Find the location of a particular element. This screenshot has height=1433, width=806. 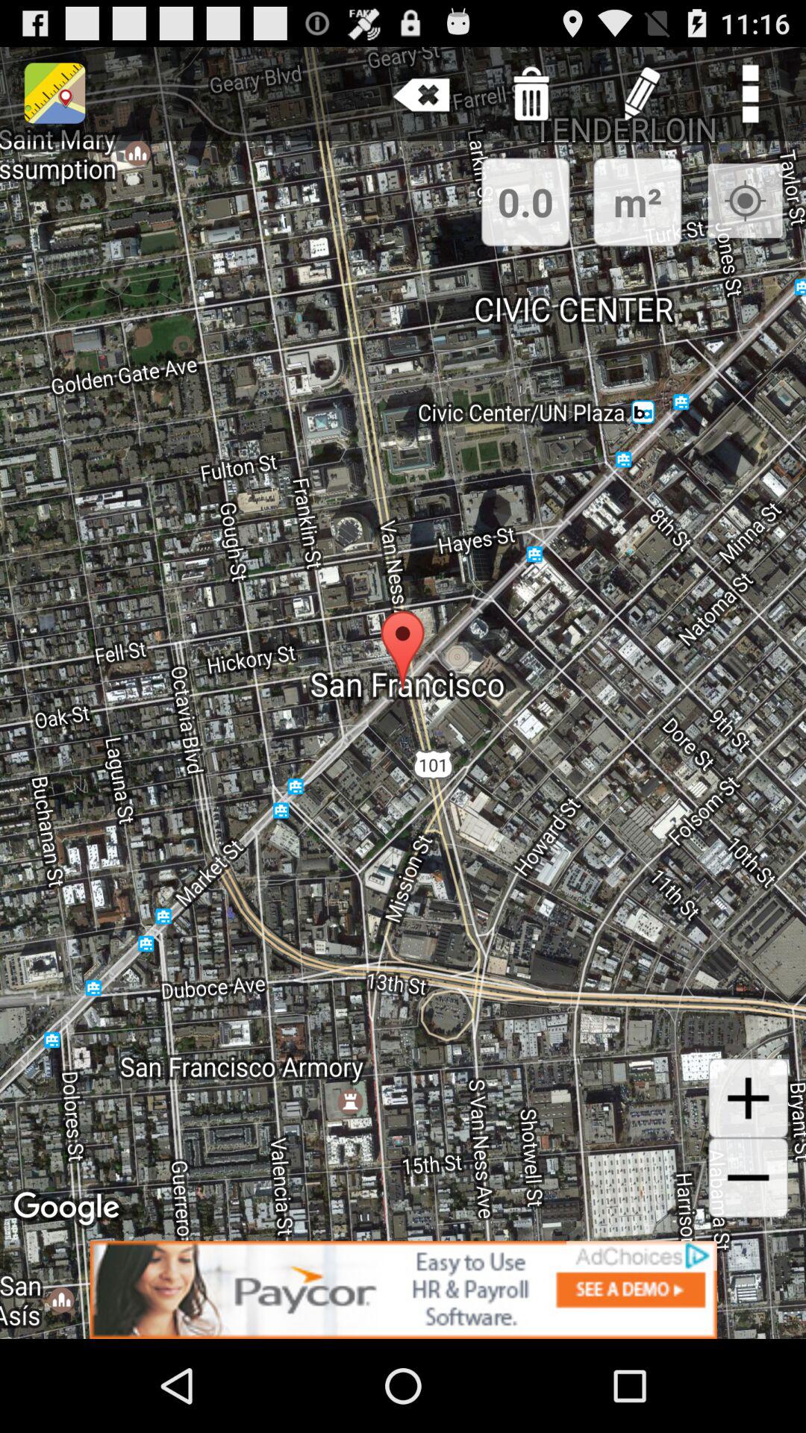

zoom out is located at coordinates (748, 1178).